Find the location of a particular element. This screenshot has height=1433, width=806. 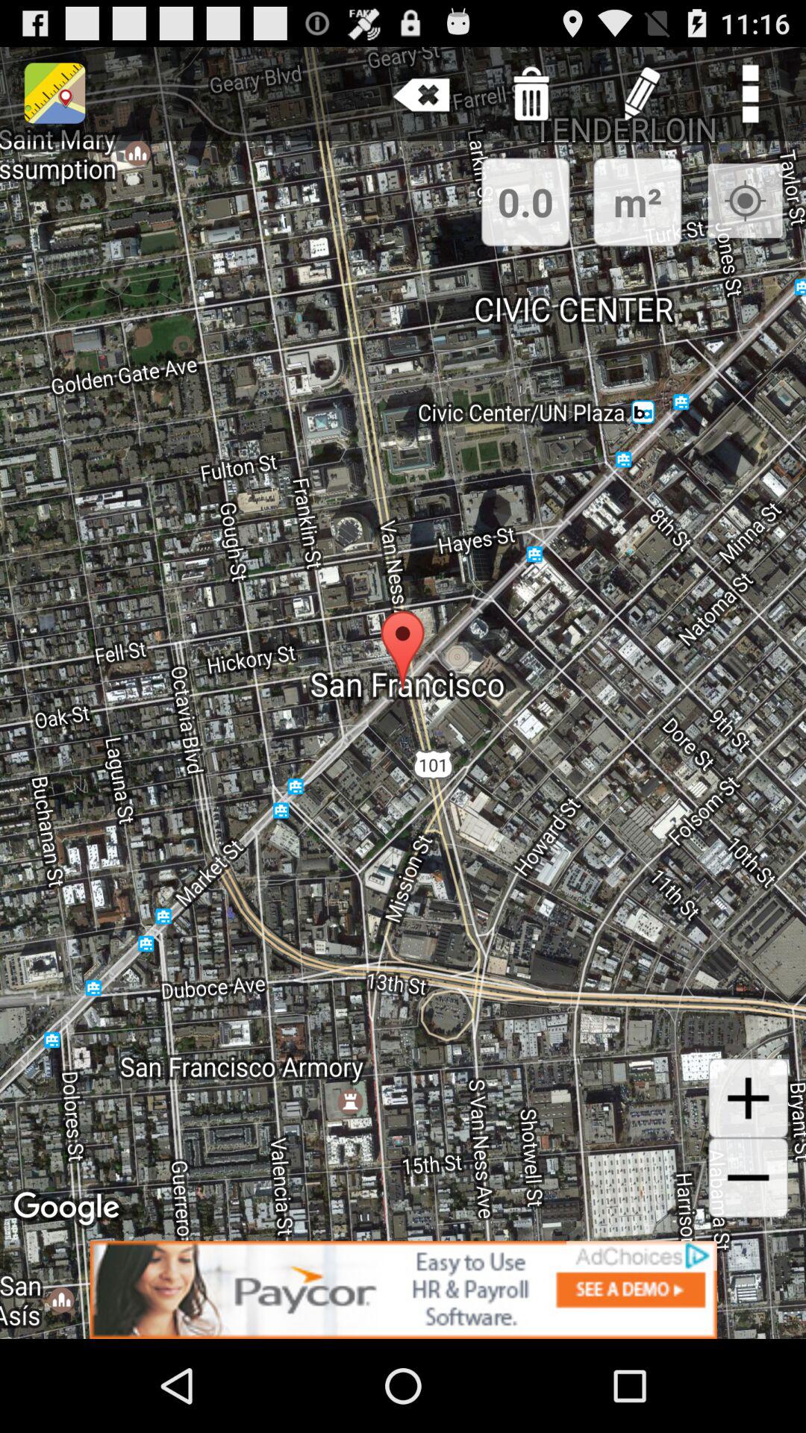

zoom out is located at coordinates (748, 1178).